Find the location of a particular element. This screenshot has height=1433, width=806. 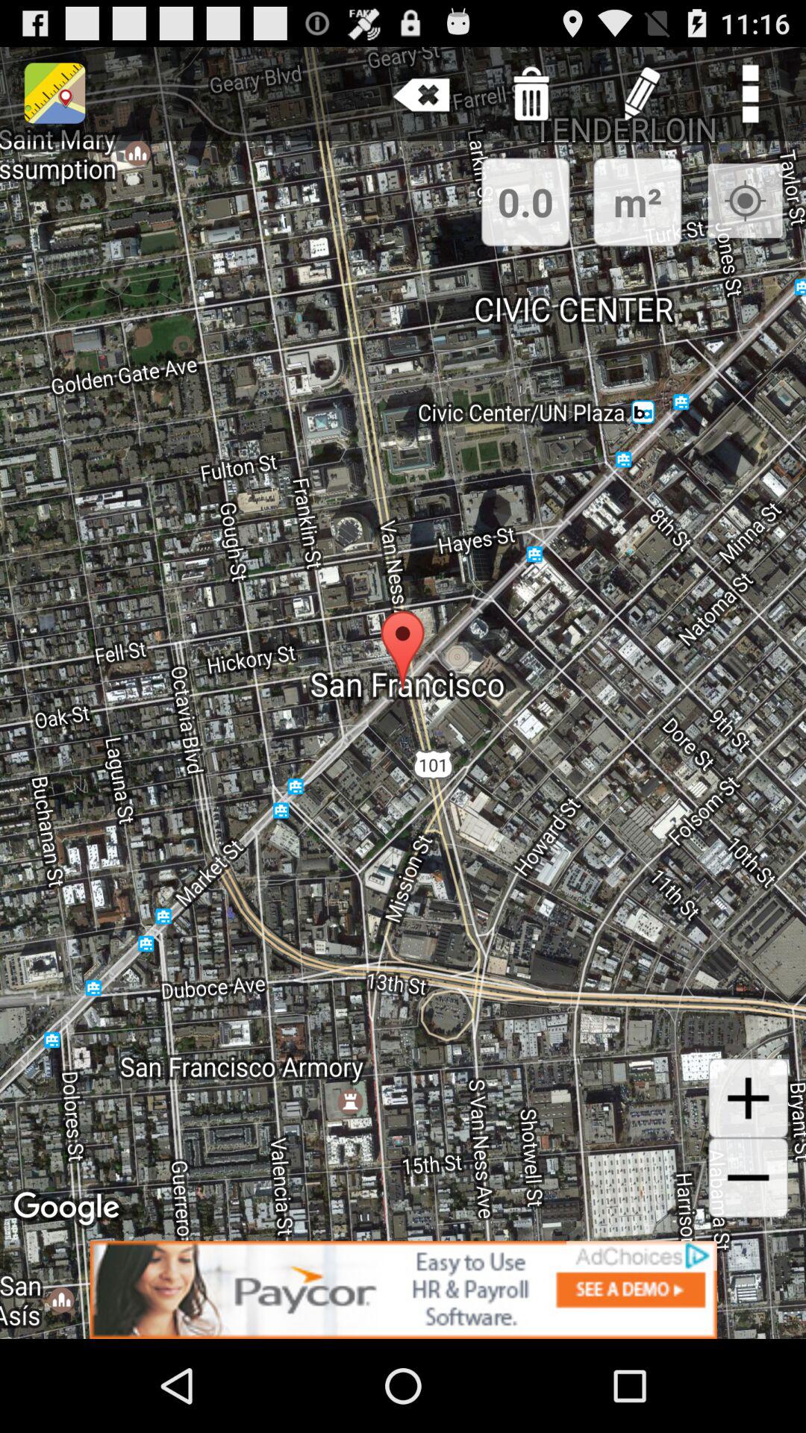

zoom out is located at coordinates (748, 1178).